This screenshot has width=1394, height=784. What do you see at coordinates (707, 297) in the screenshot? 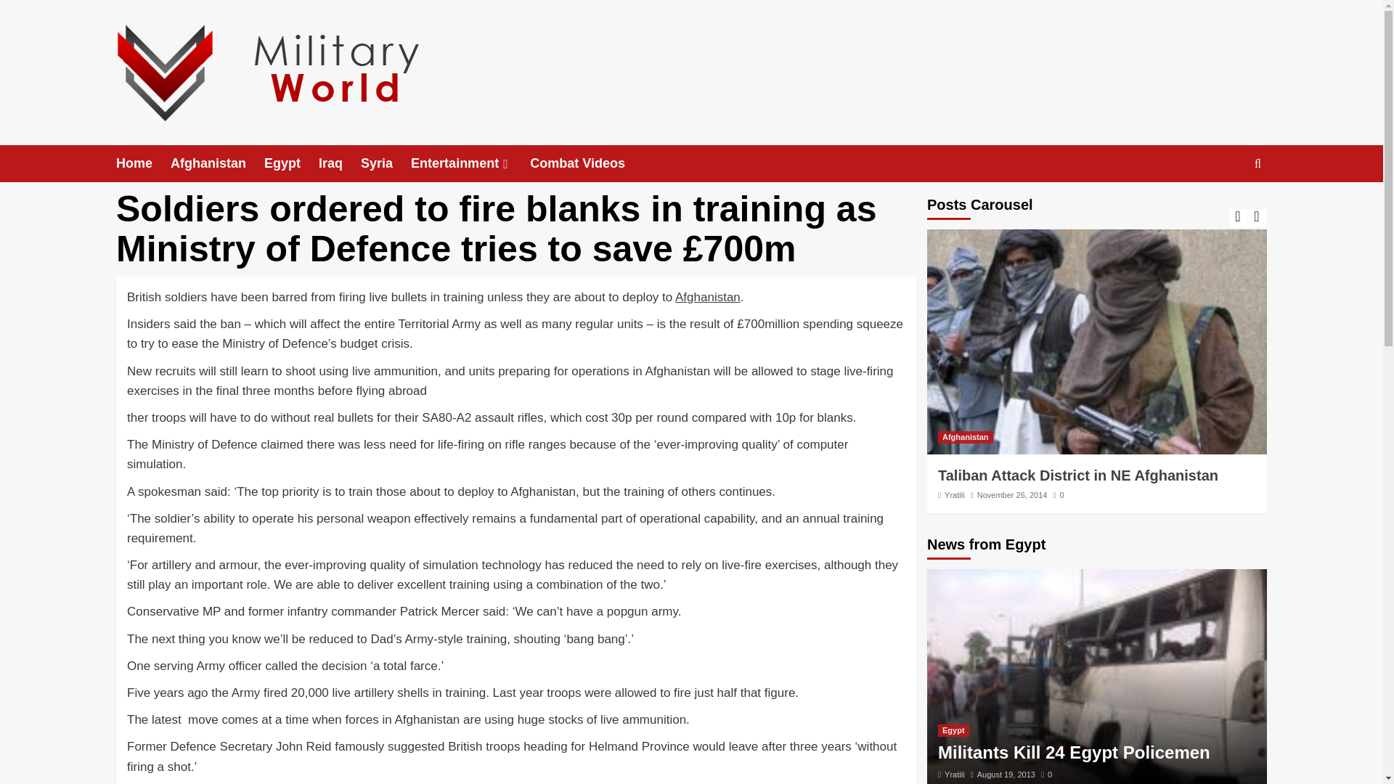
I see `Afghanistan` at bounding box center [707, 297].